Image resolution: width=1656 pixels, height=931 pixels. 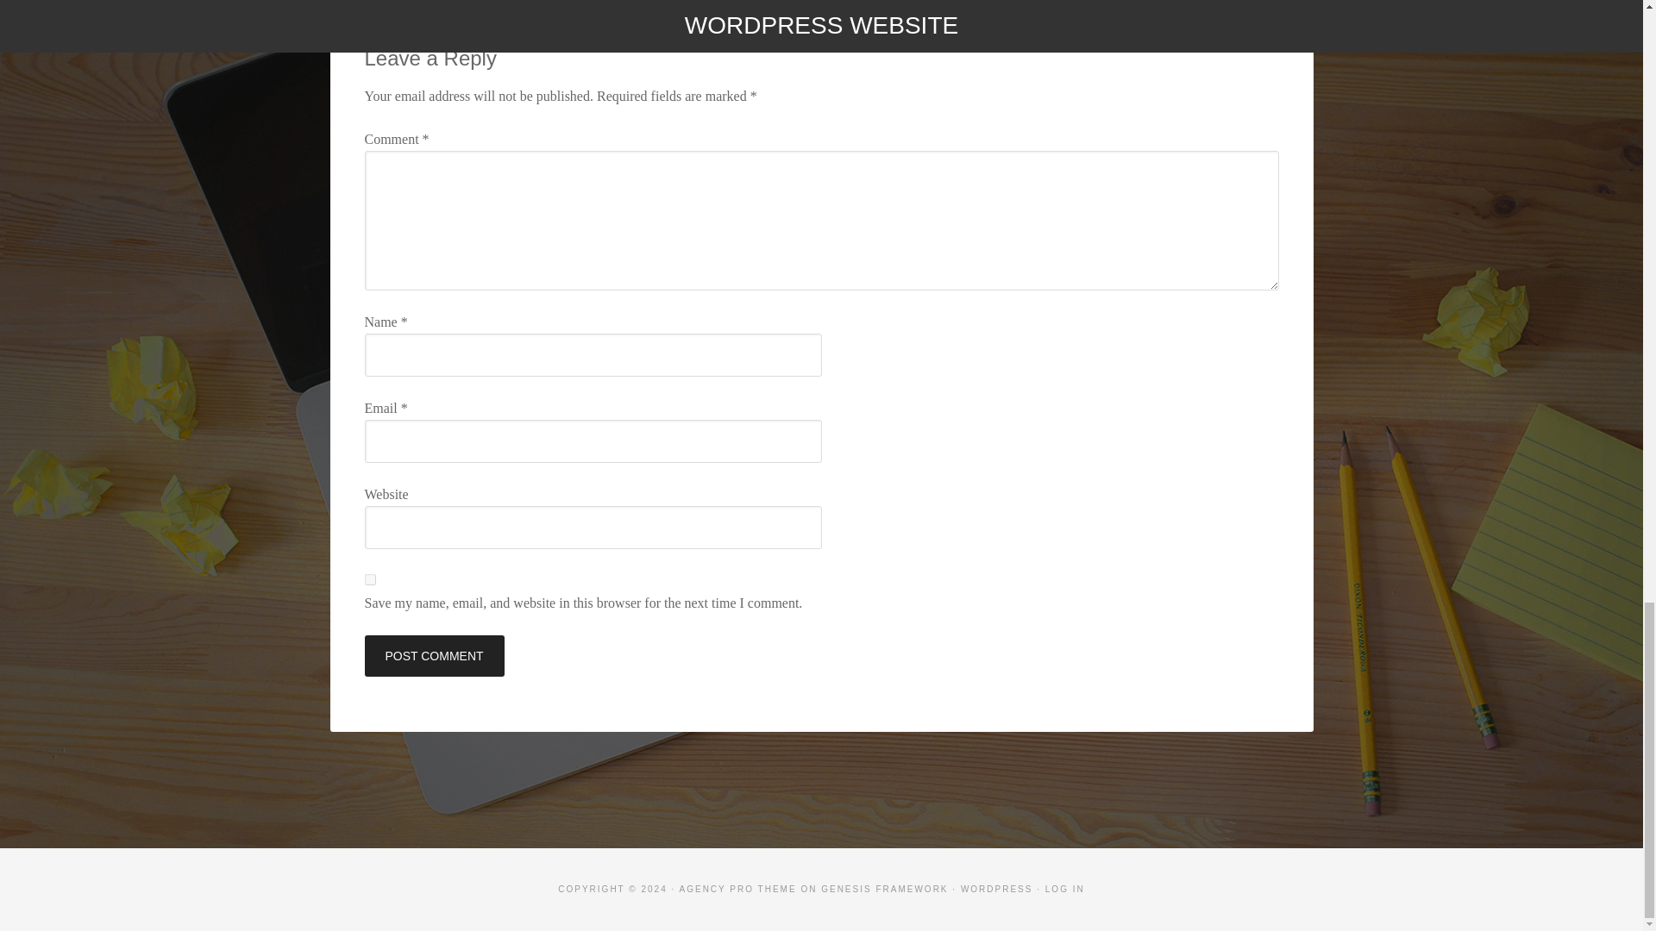 What do you see at coordinates (997, 889) in the screenshot?
I see `WORDPRESS` at bounding box center [997, 889].